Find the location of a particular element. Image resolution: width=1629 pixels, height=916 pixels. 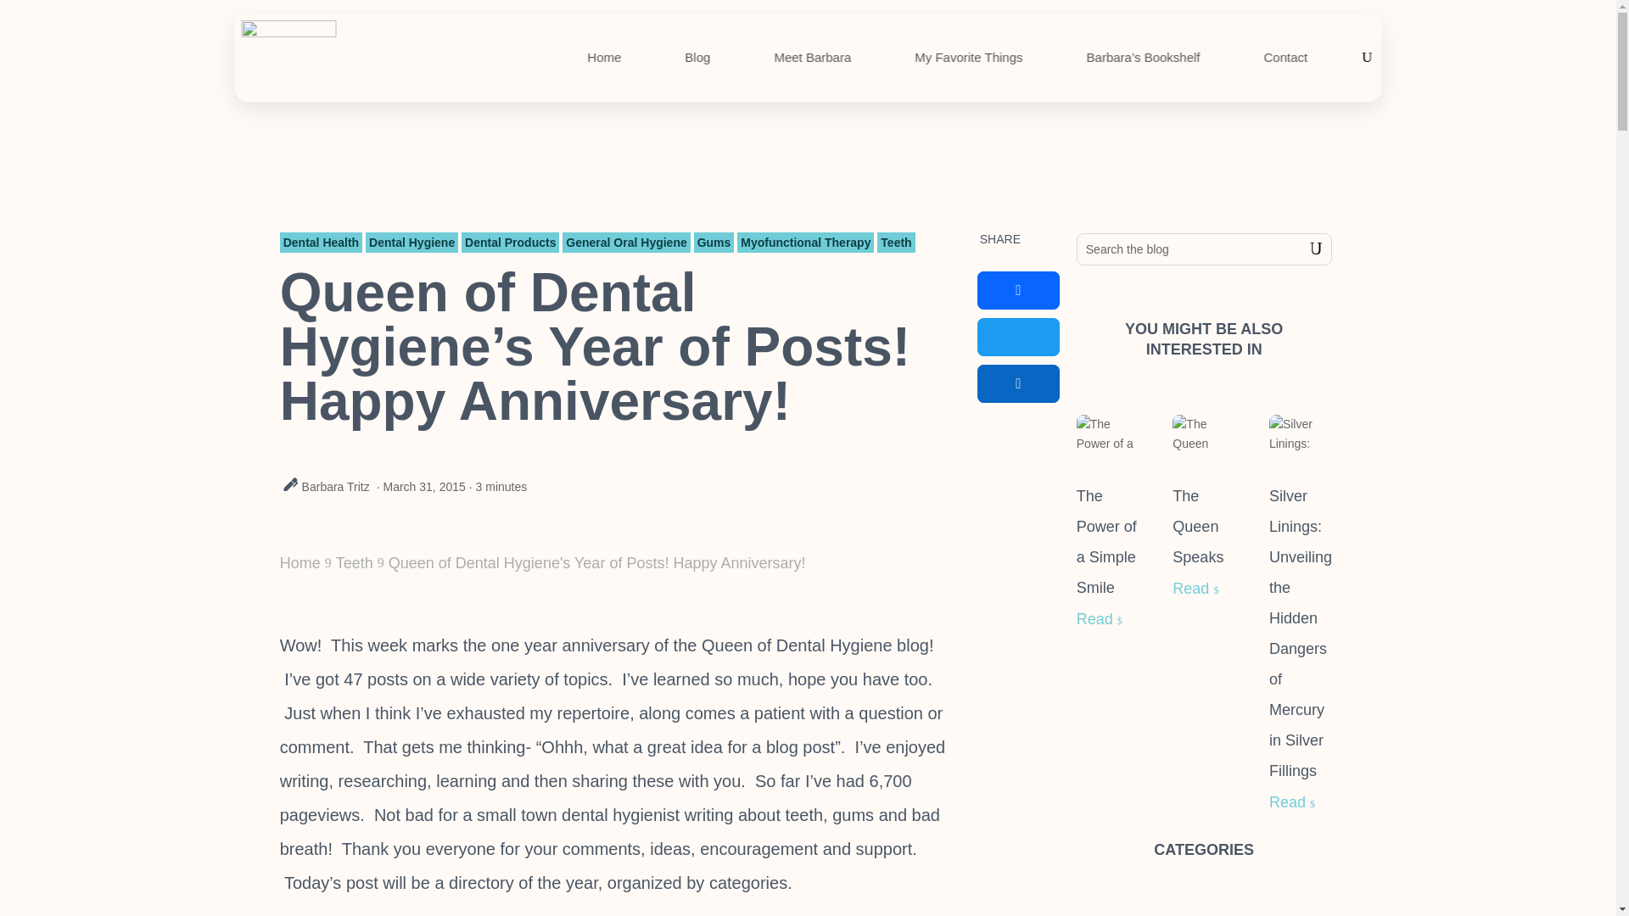

Meet Barbara is located at coordinates (812, 58).